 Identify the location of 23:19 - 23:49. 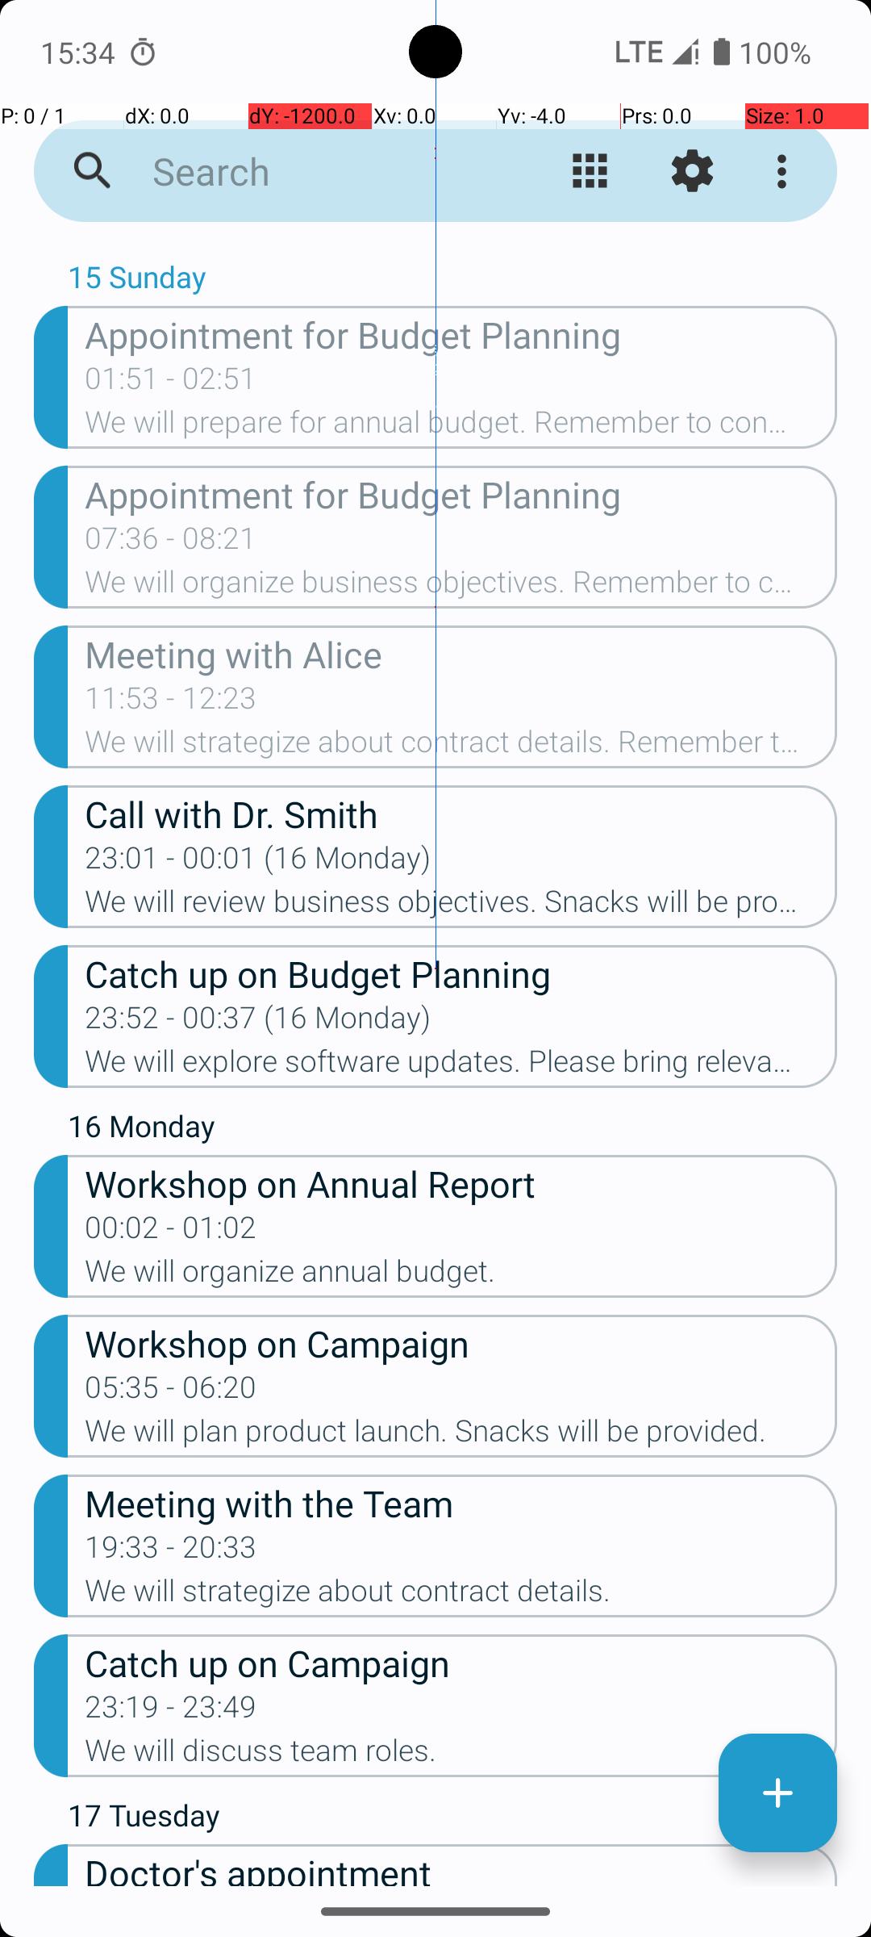
(171, 1712).